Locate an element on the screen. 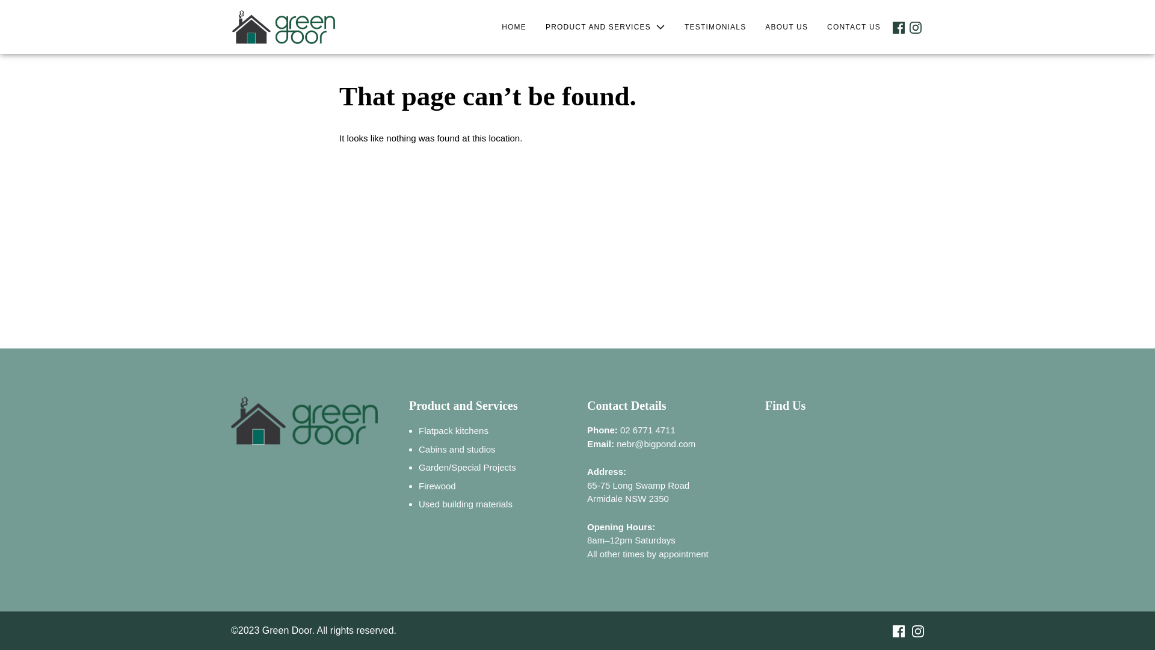 The image size is (1155, 650). HOME is located at coordinates (514, 27).